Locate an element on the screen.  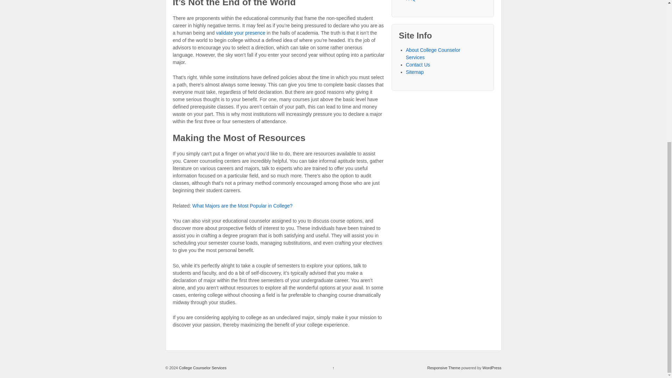
FAQ is located at coordinates (411, 1).